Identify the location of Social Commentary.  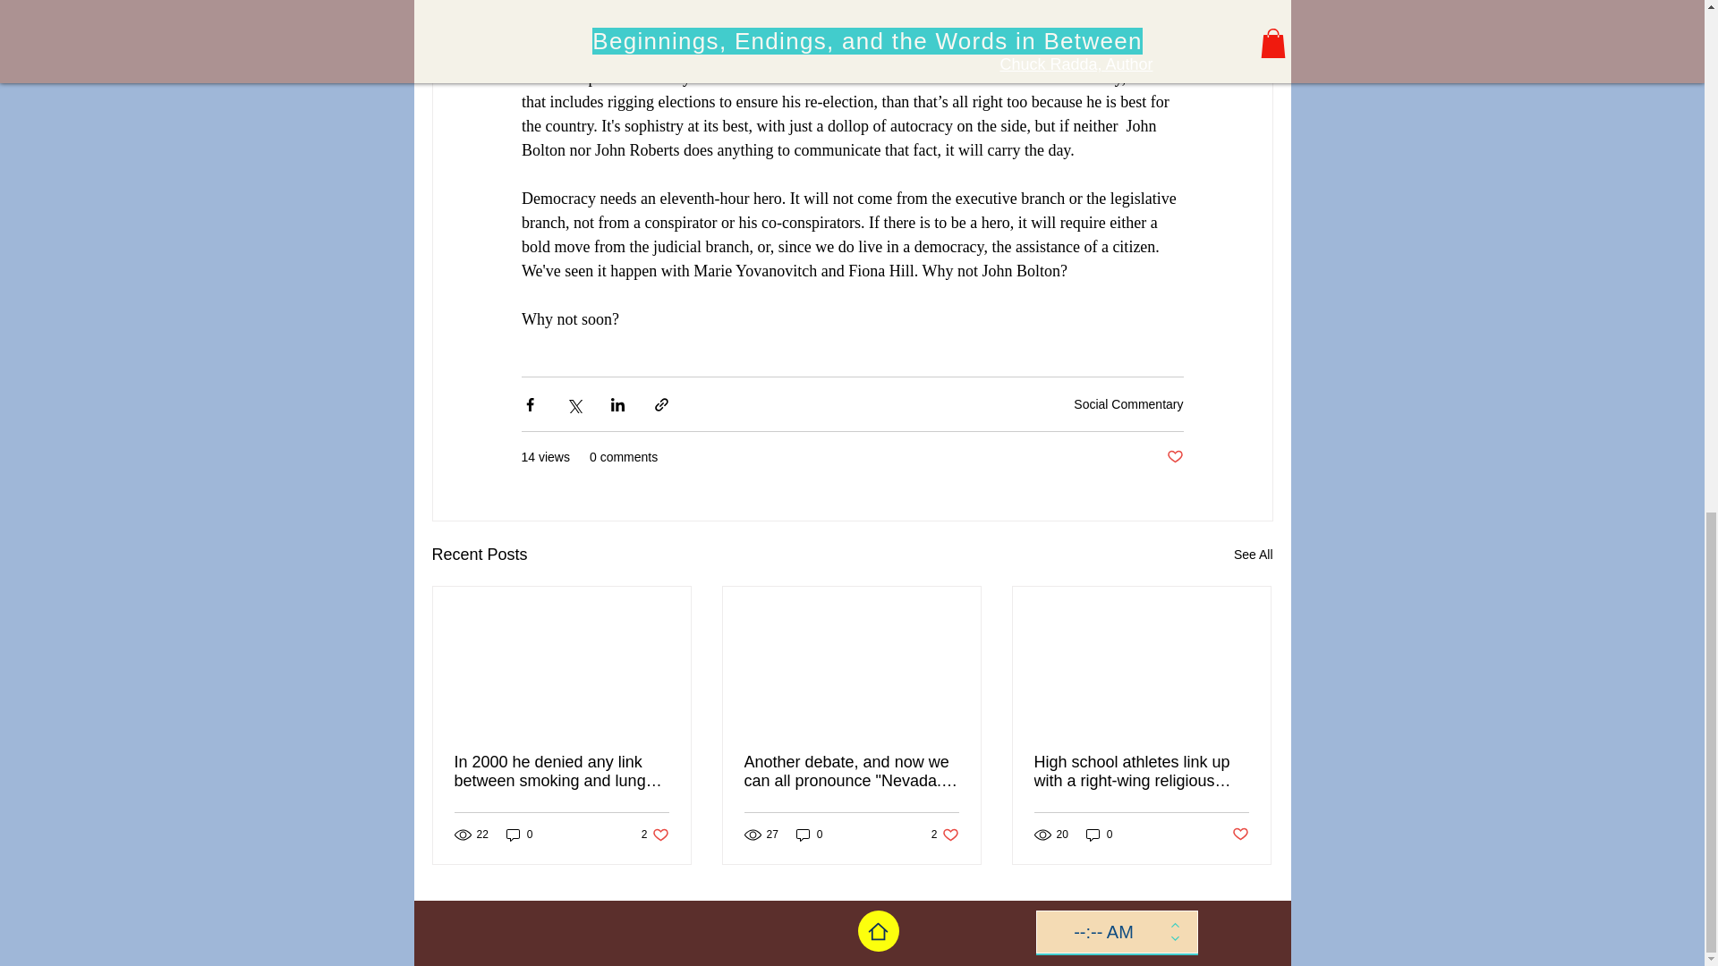
(809, 835).